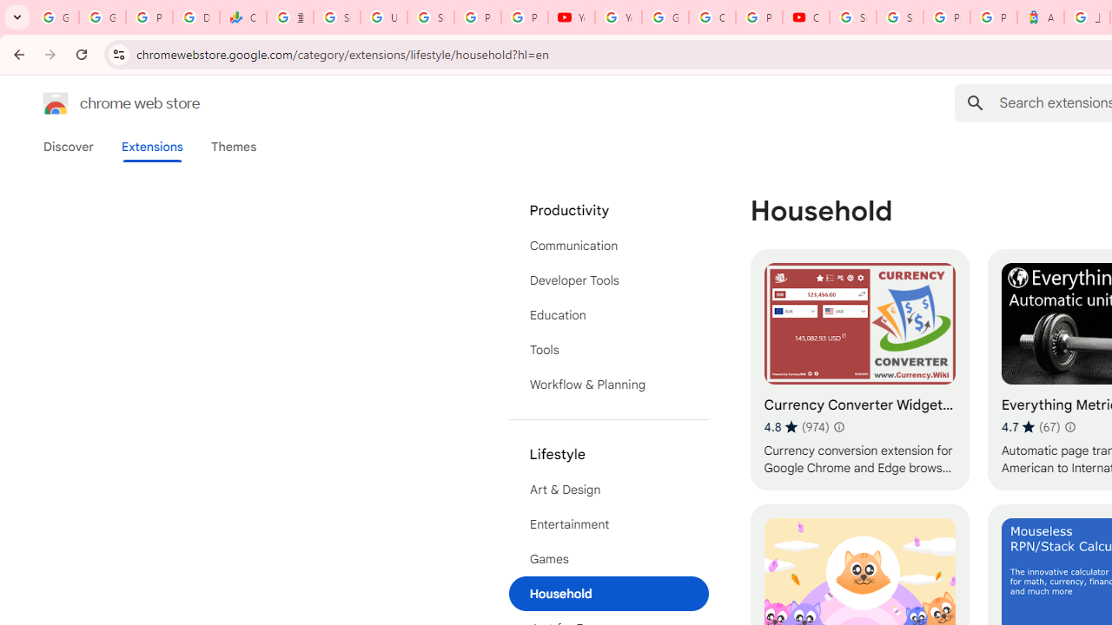 The image size is (1112, 625). Describe the element at coordinates (852, 17) in the screenshot. I see `Sign in - Google Accounts` at that location.